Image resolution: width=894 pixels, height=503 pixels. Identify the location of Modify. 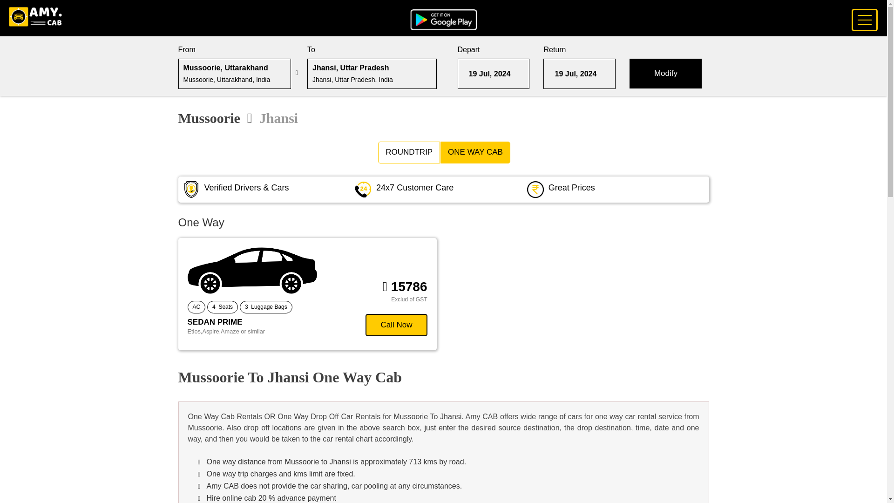
(665, 74).